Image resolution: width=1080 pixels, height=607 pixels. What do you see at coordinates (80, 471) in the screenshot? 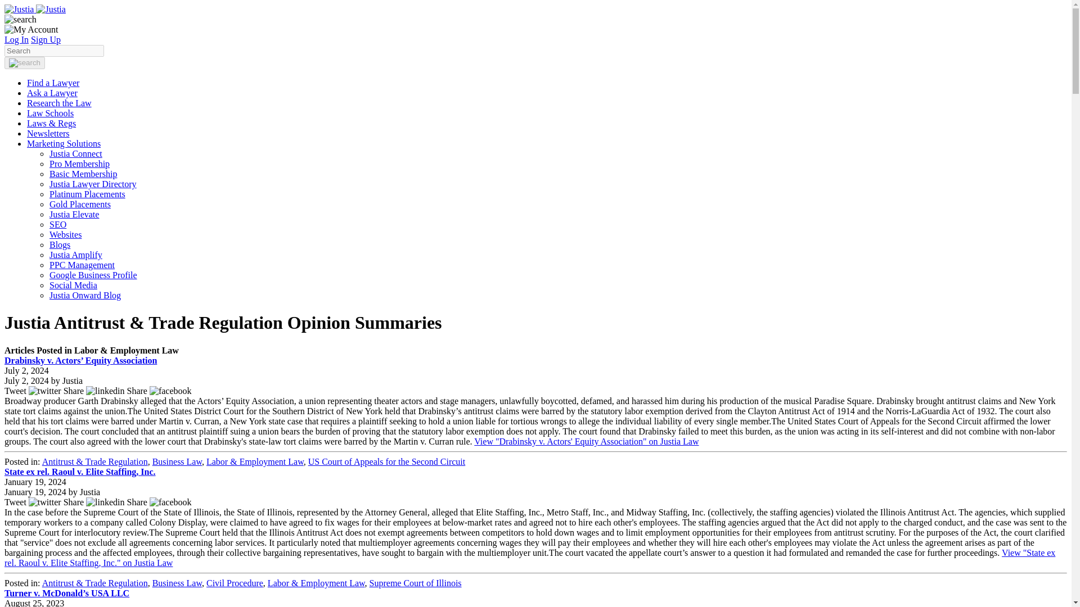
I see `Permalink to State ex rel. Raoul v. Elite Staffing, Inc.` at bounding box center [80, 471].